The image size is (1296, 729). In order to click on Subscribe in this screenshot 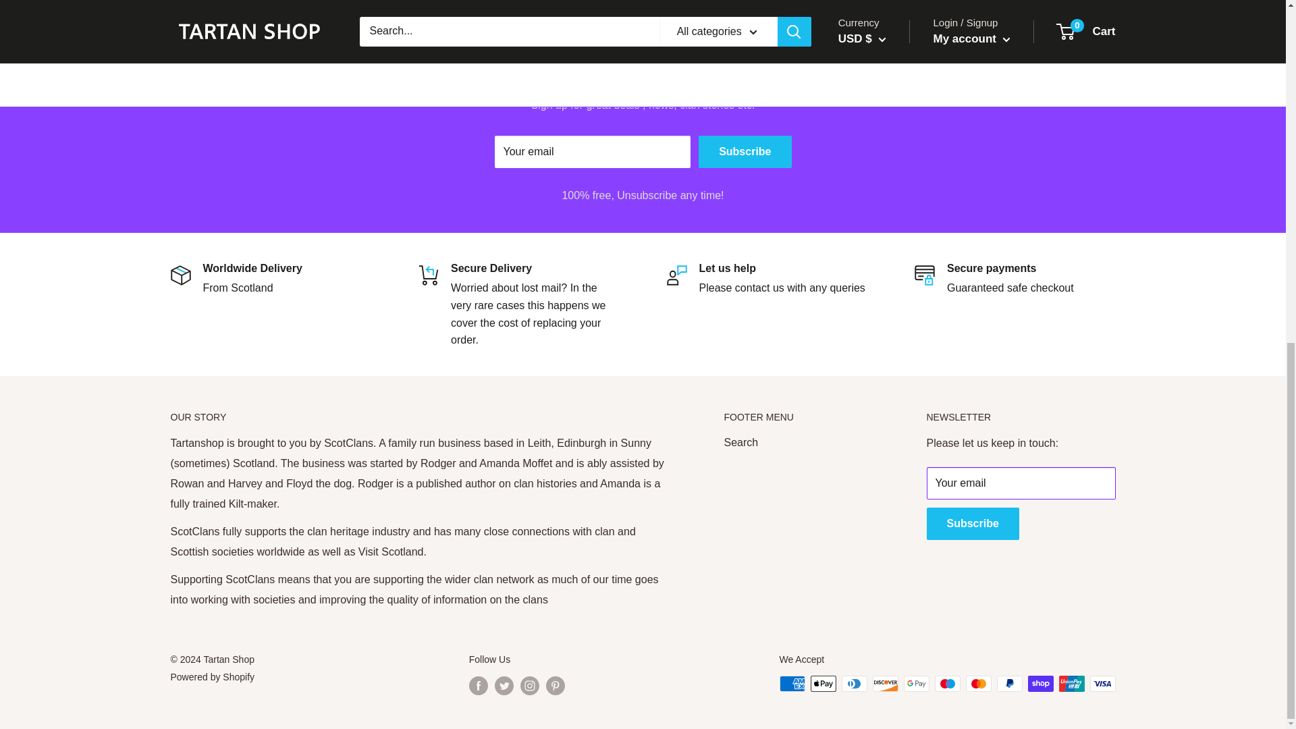, I will do `click(744, 151)`.